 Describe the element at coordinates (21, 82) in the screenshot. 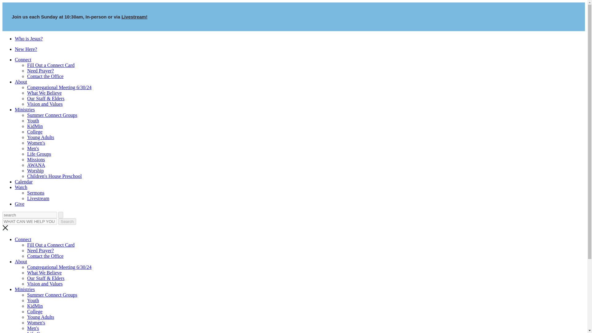

I see `About` at that location.